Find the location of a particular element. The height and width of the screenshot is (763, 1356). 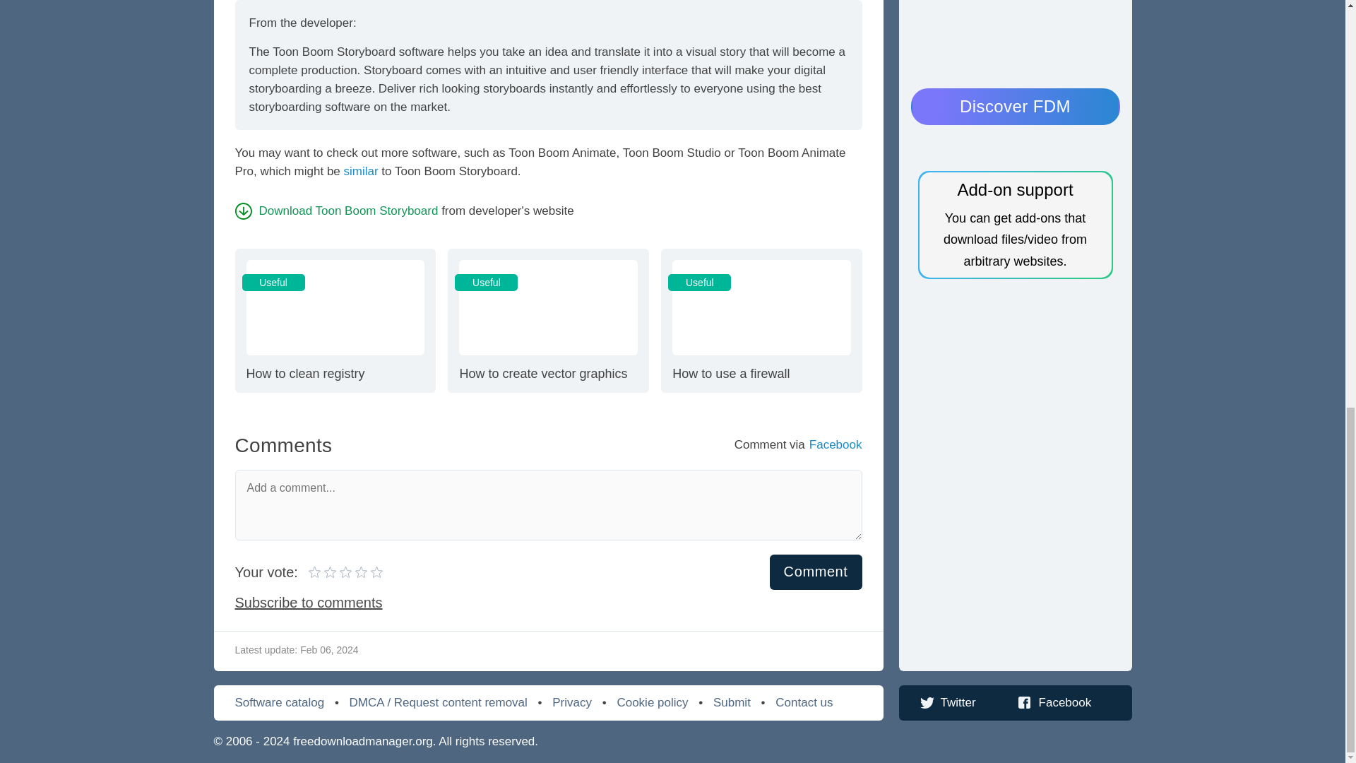

1 is located at coordinates (761, 321).